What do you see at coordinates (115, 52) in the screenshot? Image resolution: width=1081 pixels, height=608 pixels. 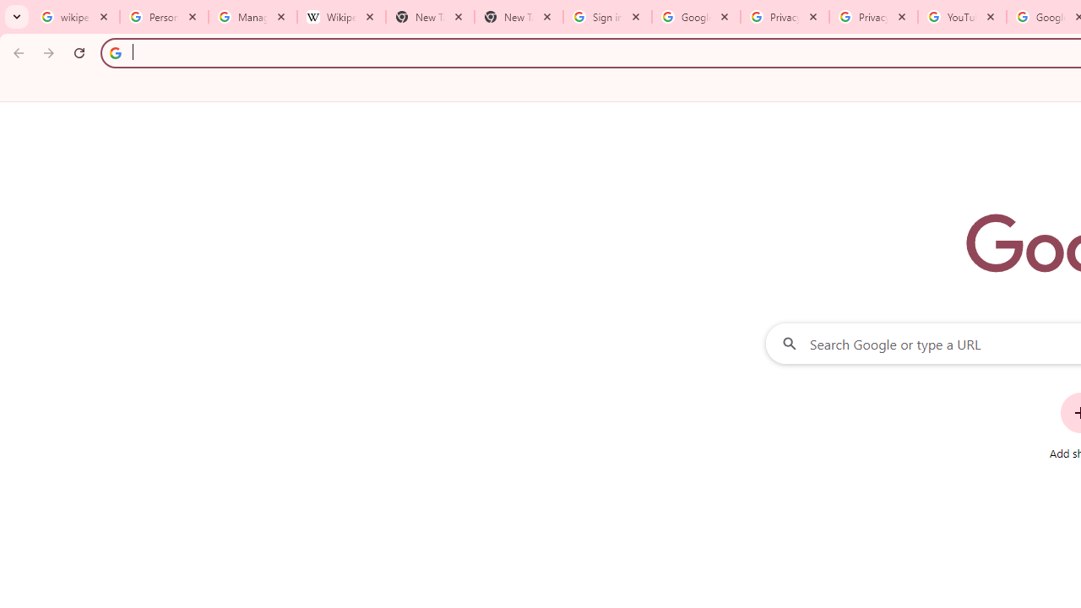 I see `Search icon` at bounding box center [115, 52].